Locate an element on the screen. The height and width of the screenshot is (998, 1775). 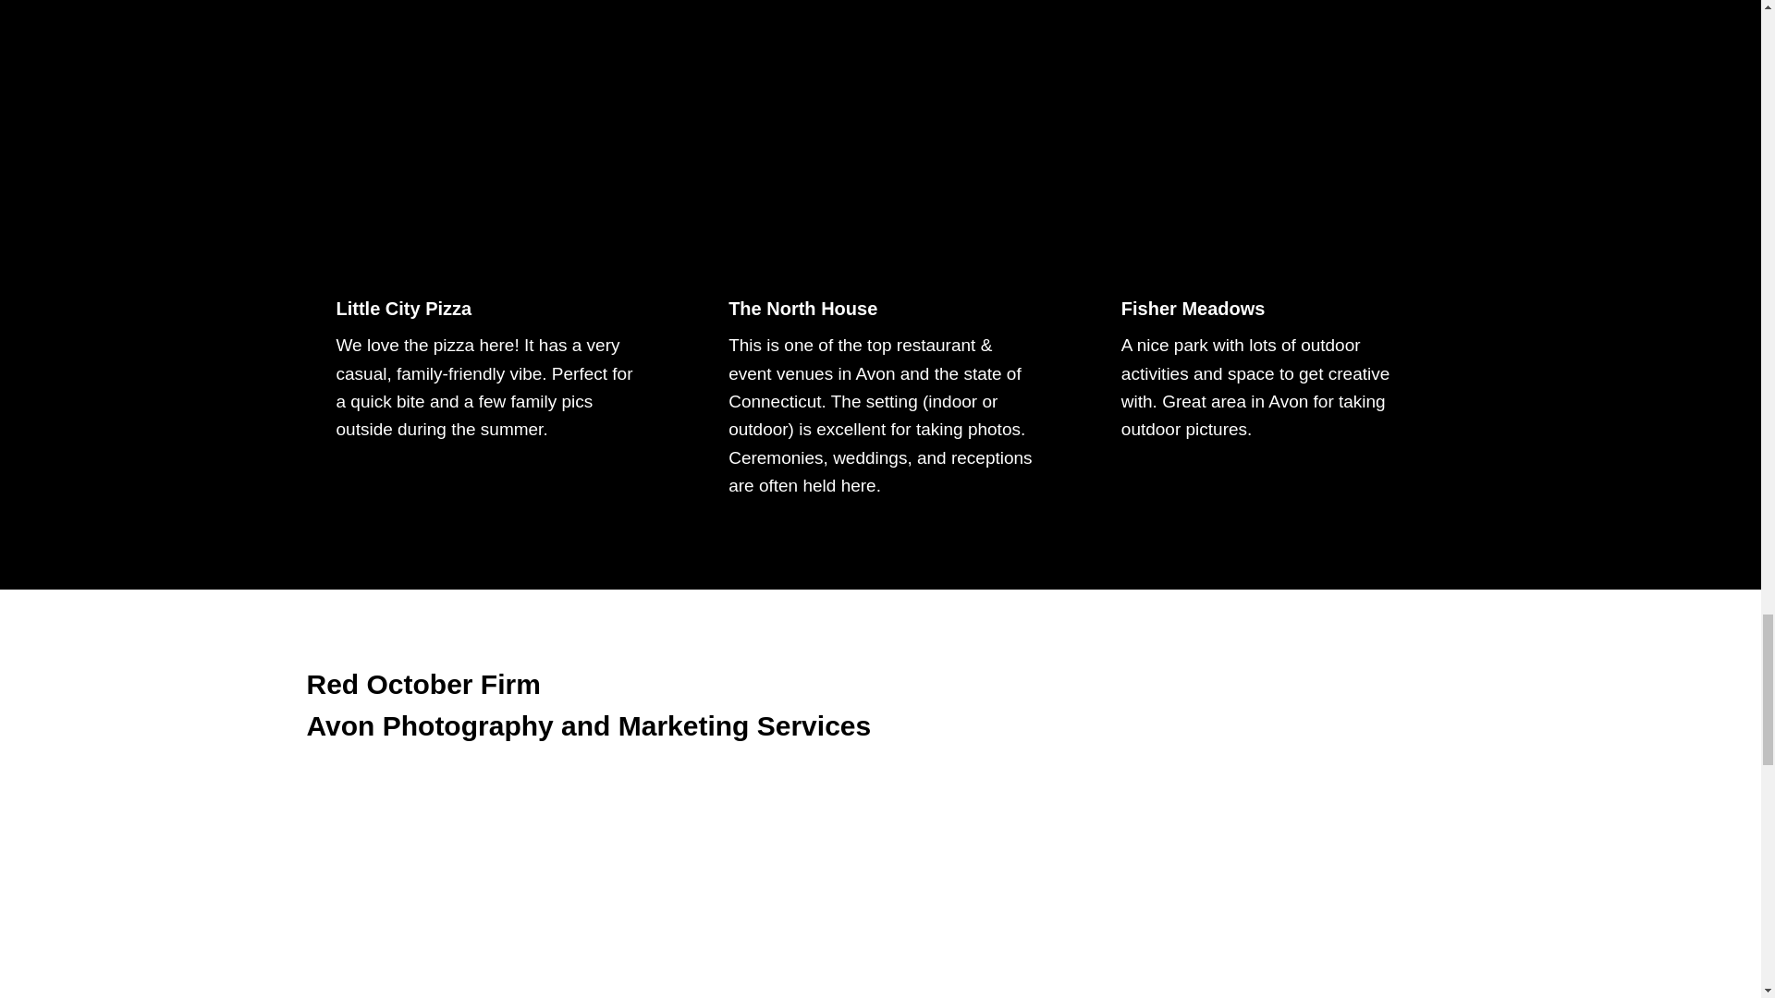
The North House is located at coordinates (802, 308).